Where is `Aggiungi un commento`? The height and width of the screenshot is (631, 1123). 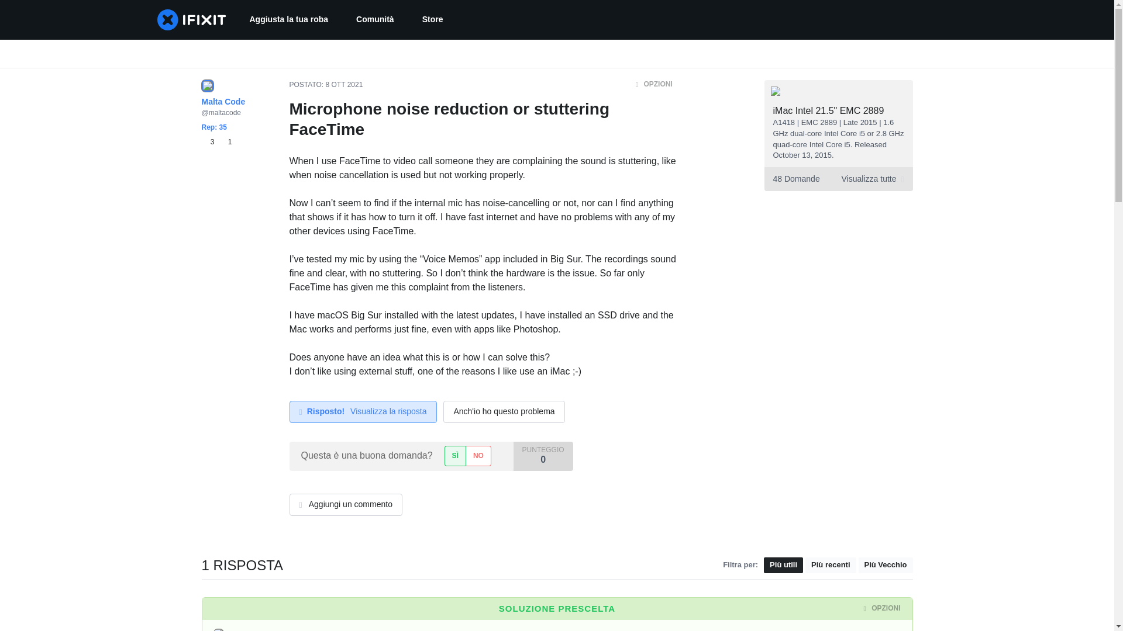 Aggiungi un commento is located at coordinates (288, 20).